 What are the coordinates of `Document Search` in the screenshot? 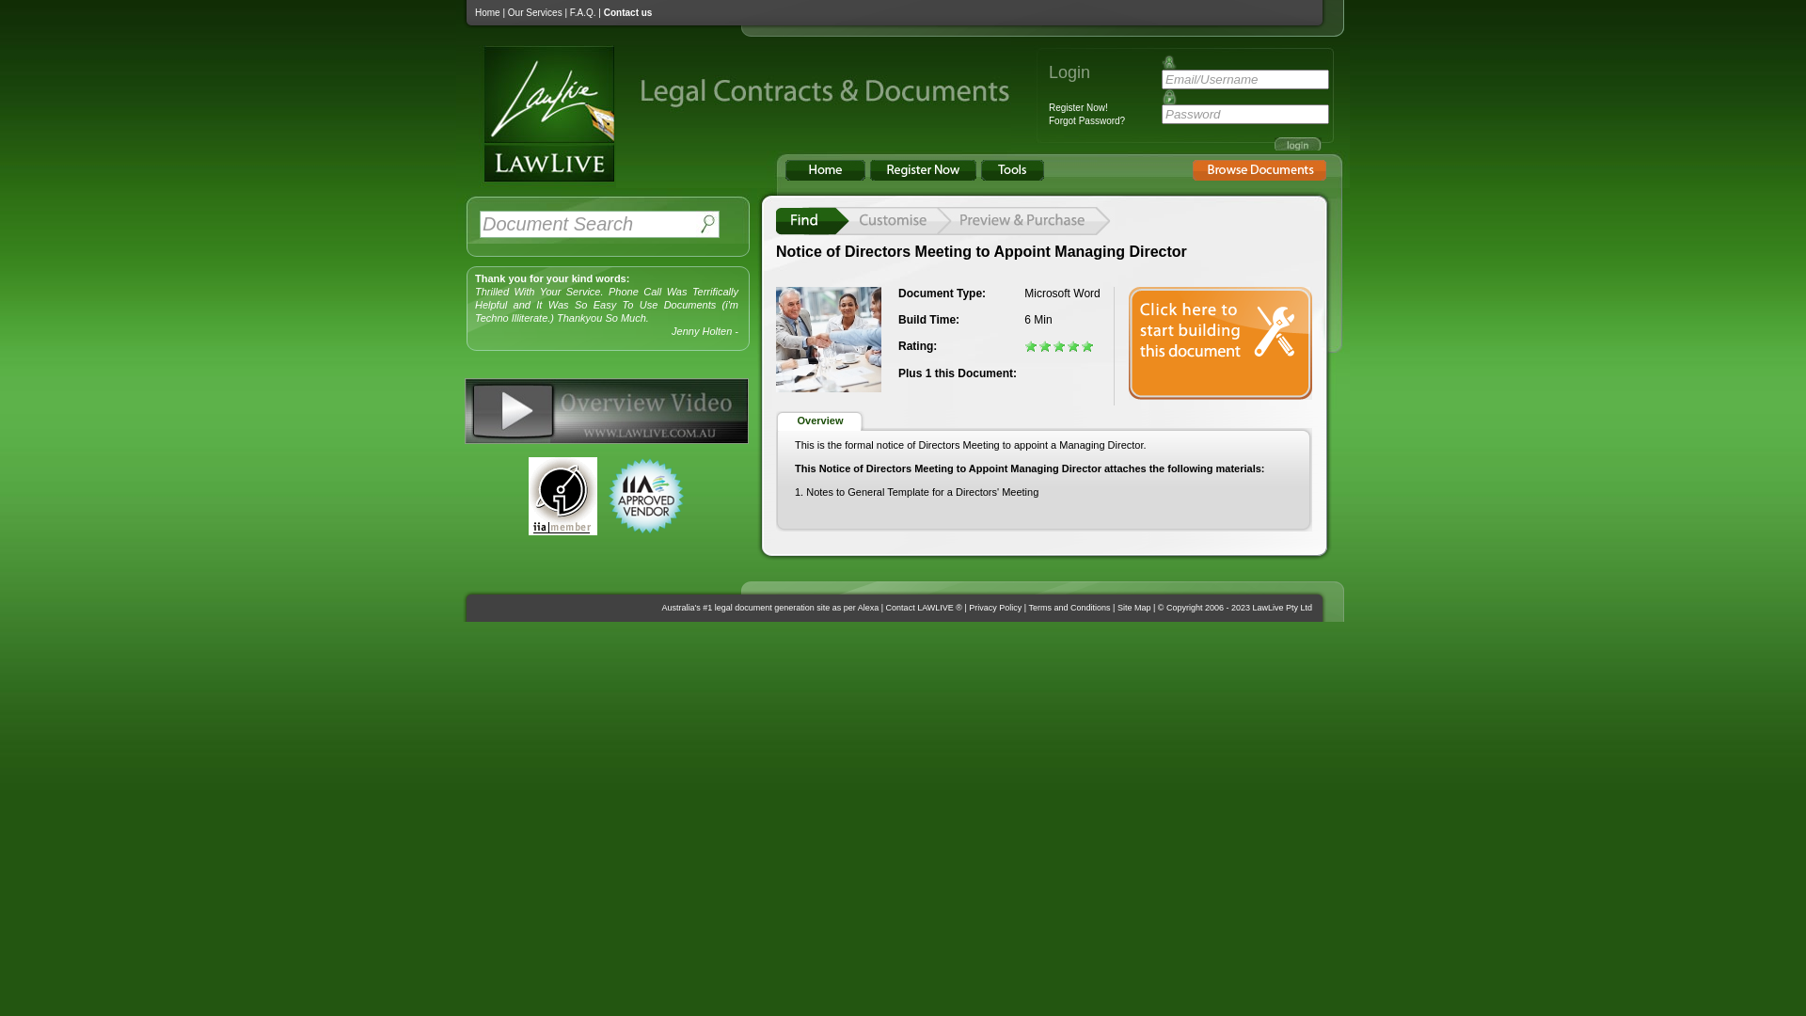 It's located at (588, 224).